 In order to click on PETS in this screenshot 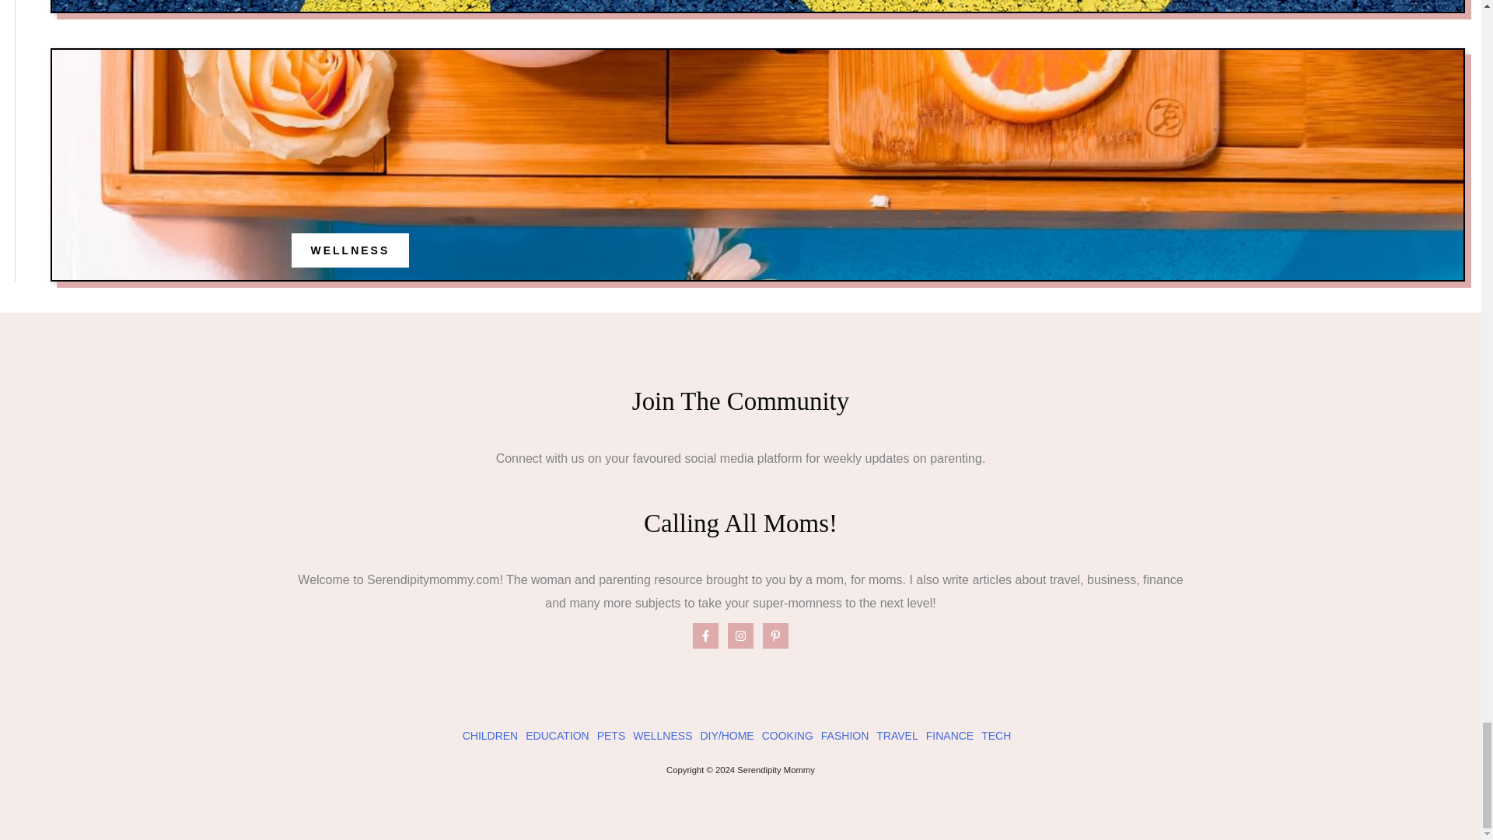, I will do `click(611, 736)`.